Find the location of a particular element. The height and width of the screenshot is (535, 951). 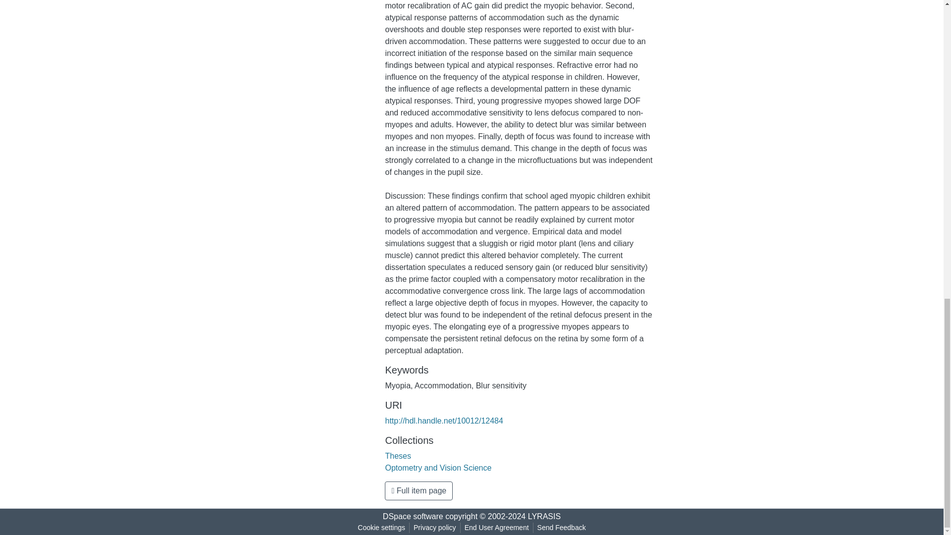

Theses is located at coordinates (398, 456).